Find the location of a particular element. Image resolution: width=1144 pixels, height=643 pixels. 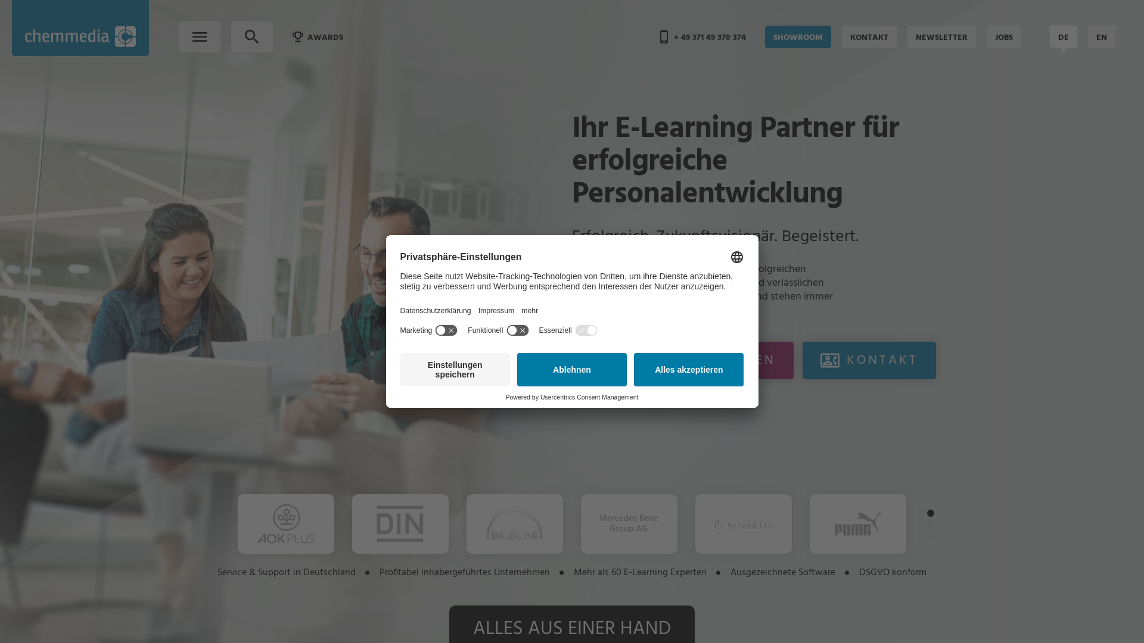

+ 49 371 49 370 374 is located at coordinates (702, 37).